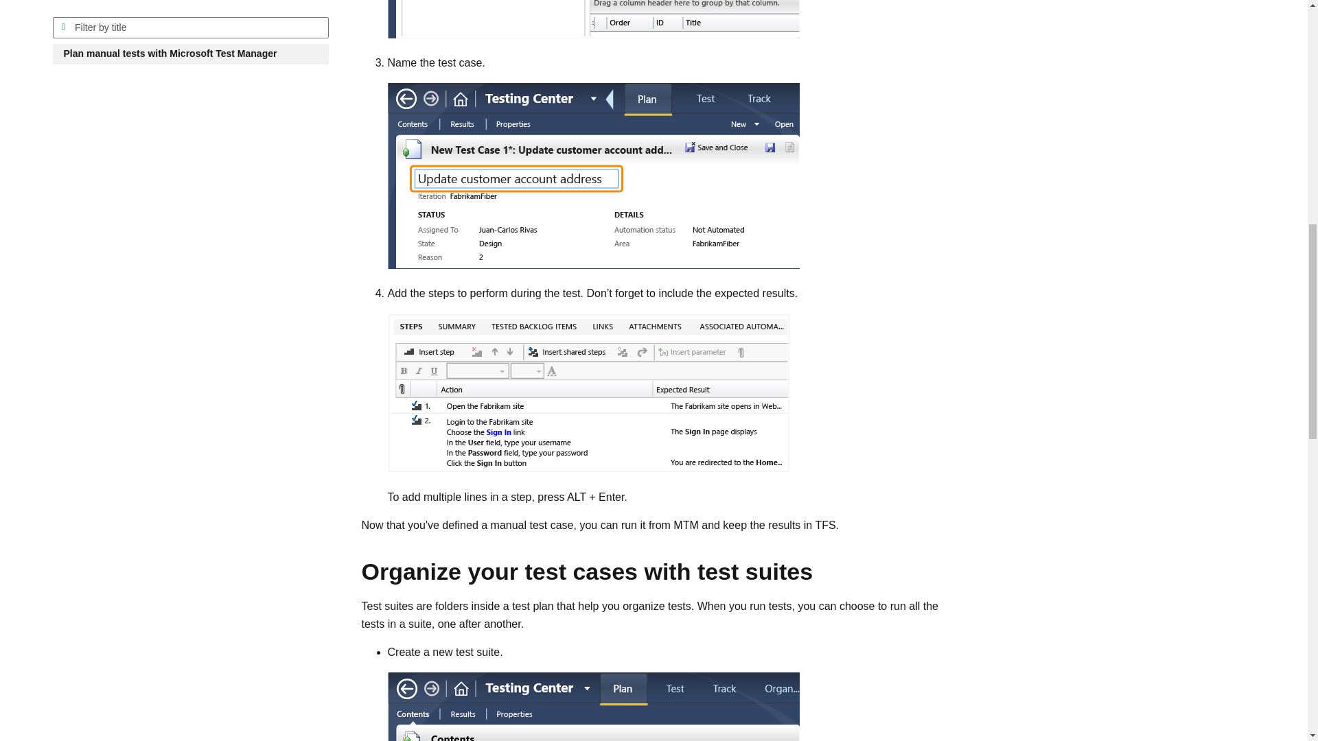 This screenshot has width=1318, height=741. Describe the element at coordinates (190, 14) in the screenshot. I see `Plan manual tests with Microsoft Test Manager` at that location.